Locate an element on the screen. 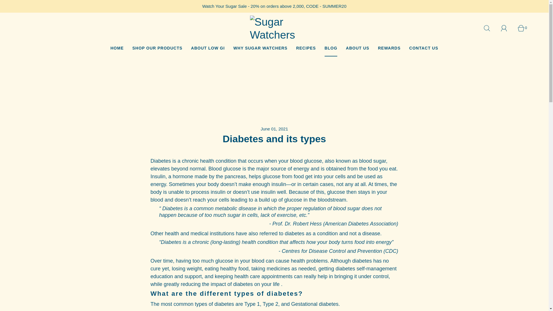  Log in is located at coordinates (507, 28).